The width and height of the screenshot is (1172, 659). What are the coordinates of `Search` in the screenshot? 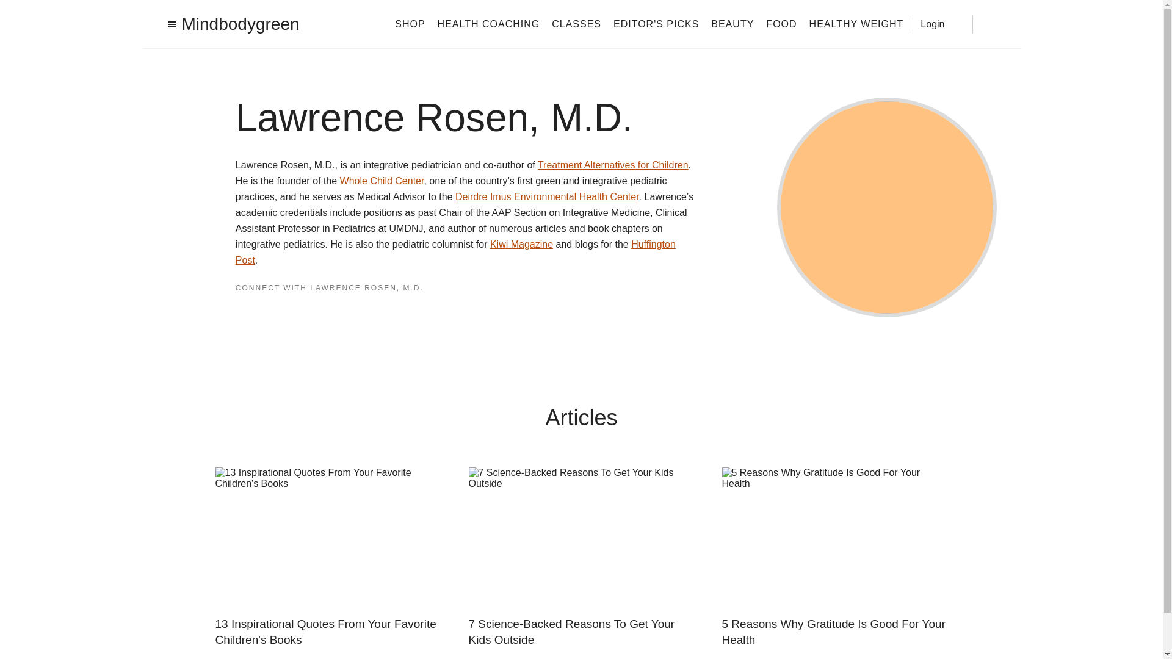 It's located at (990, 24).